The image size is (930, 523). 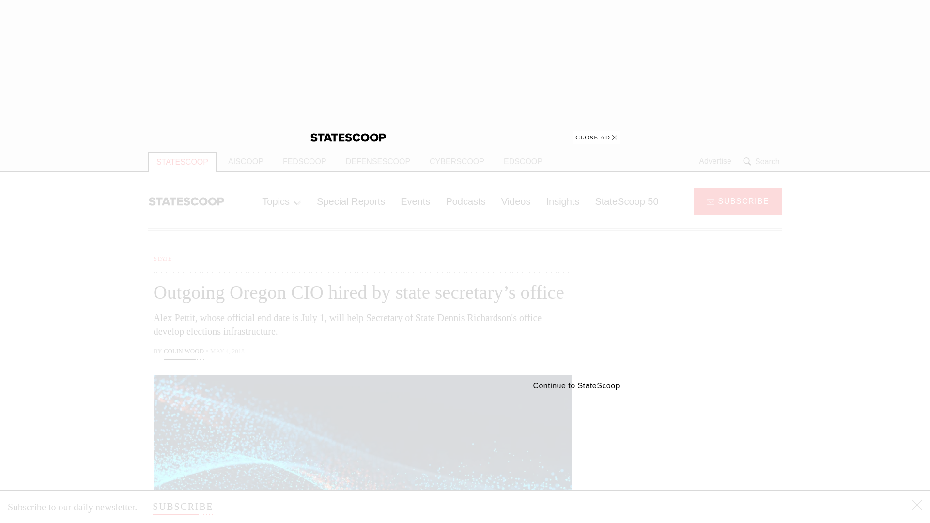 I want to click on Colin Wood, so click(x=183, y=352).